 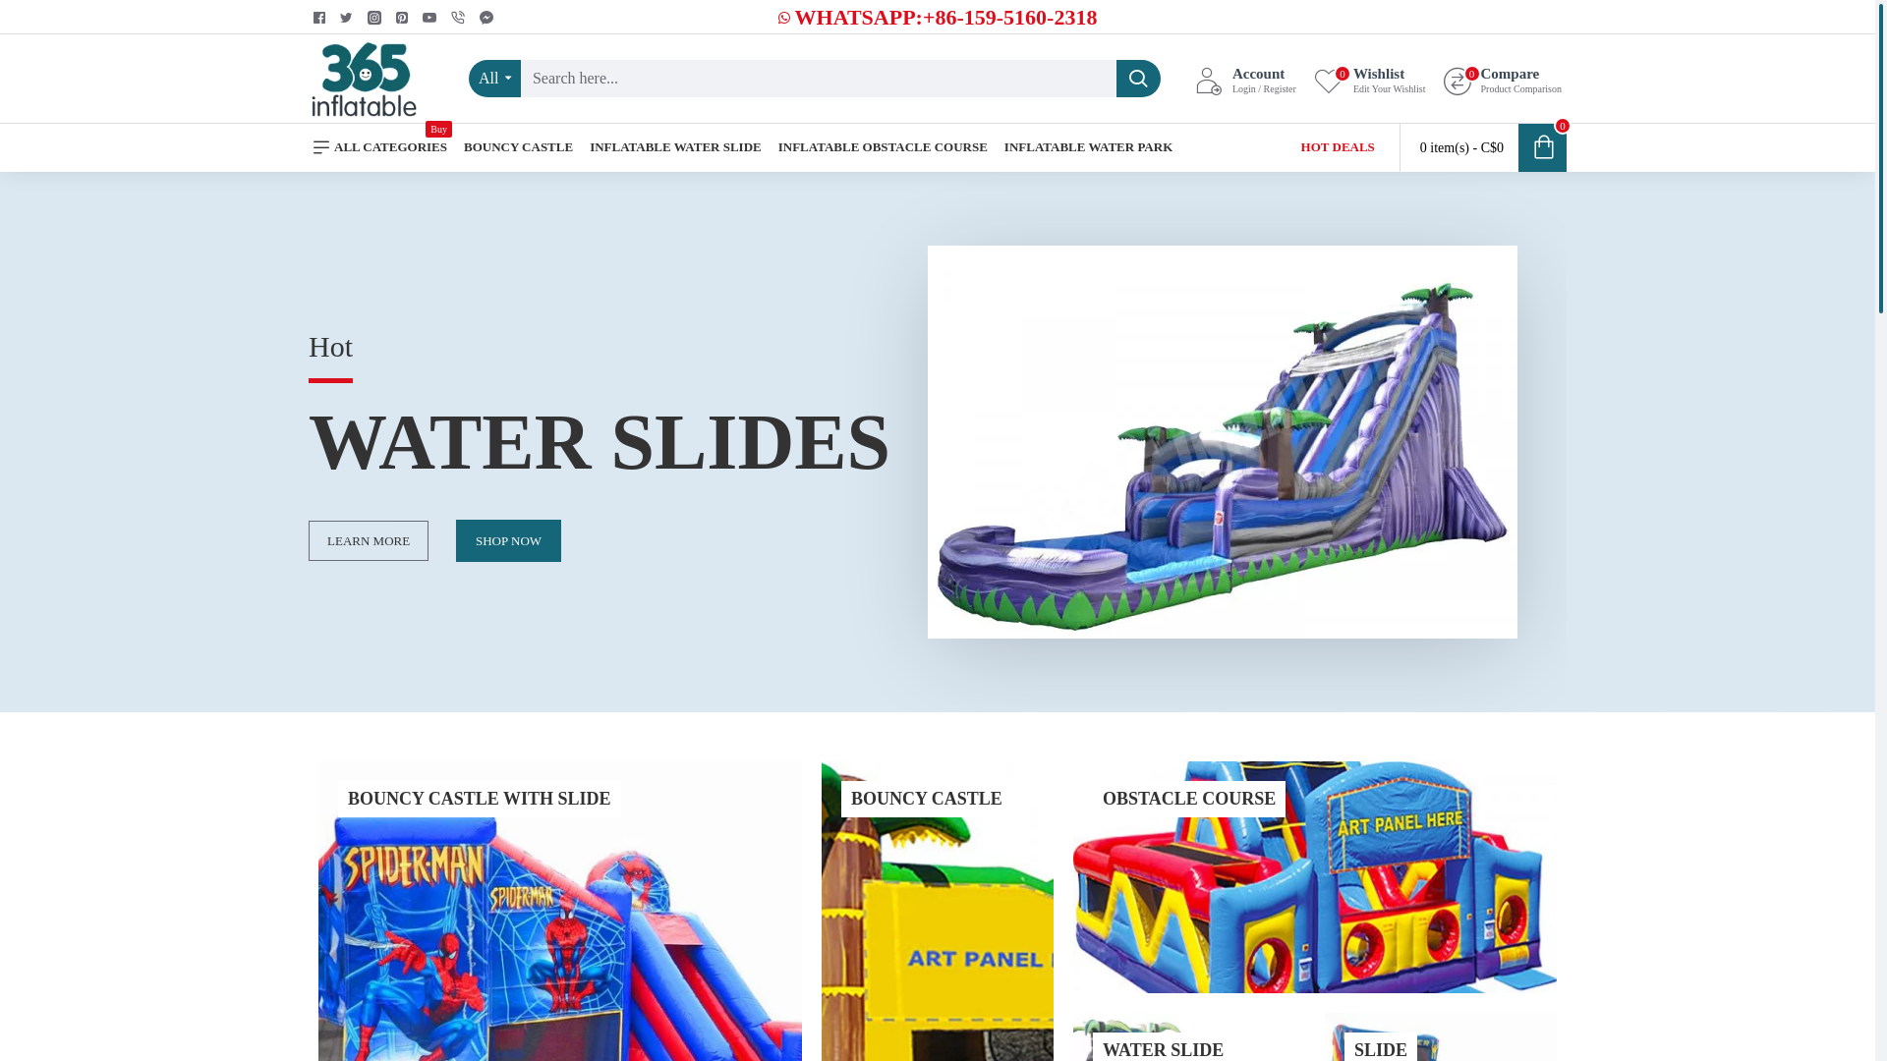 I want to click on HOT DEALS, so click(x=1339, y=147).